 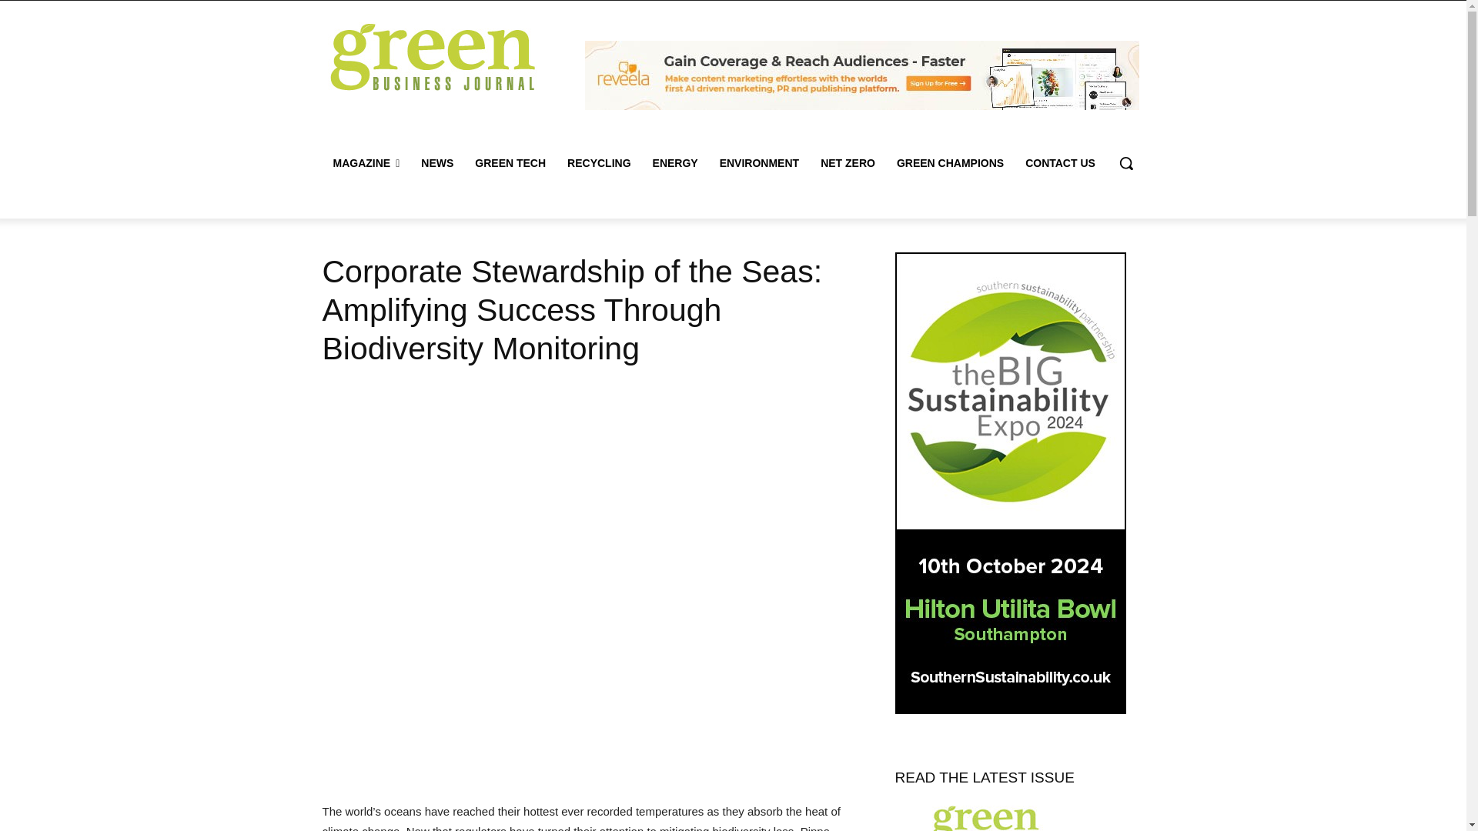 What do you see at coordinates (599, 163) in the screenshot?
I see `RECYCLING` at bounding box center [599, 163].